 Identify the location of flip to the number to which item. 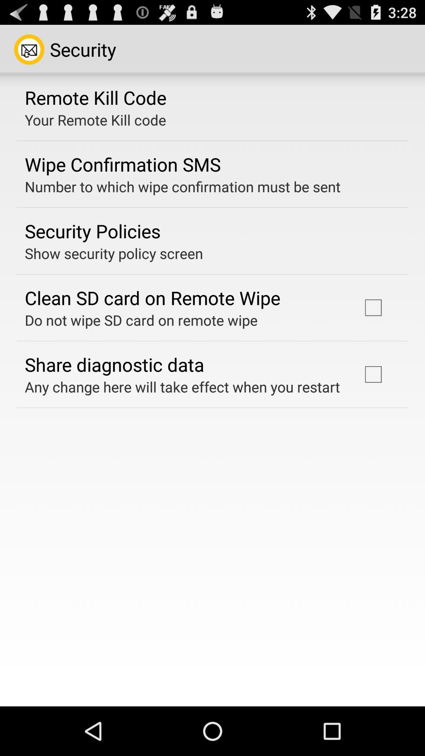
(183, 187).